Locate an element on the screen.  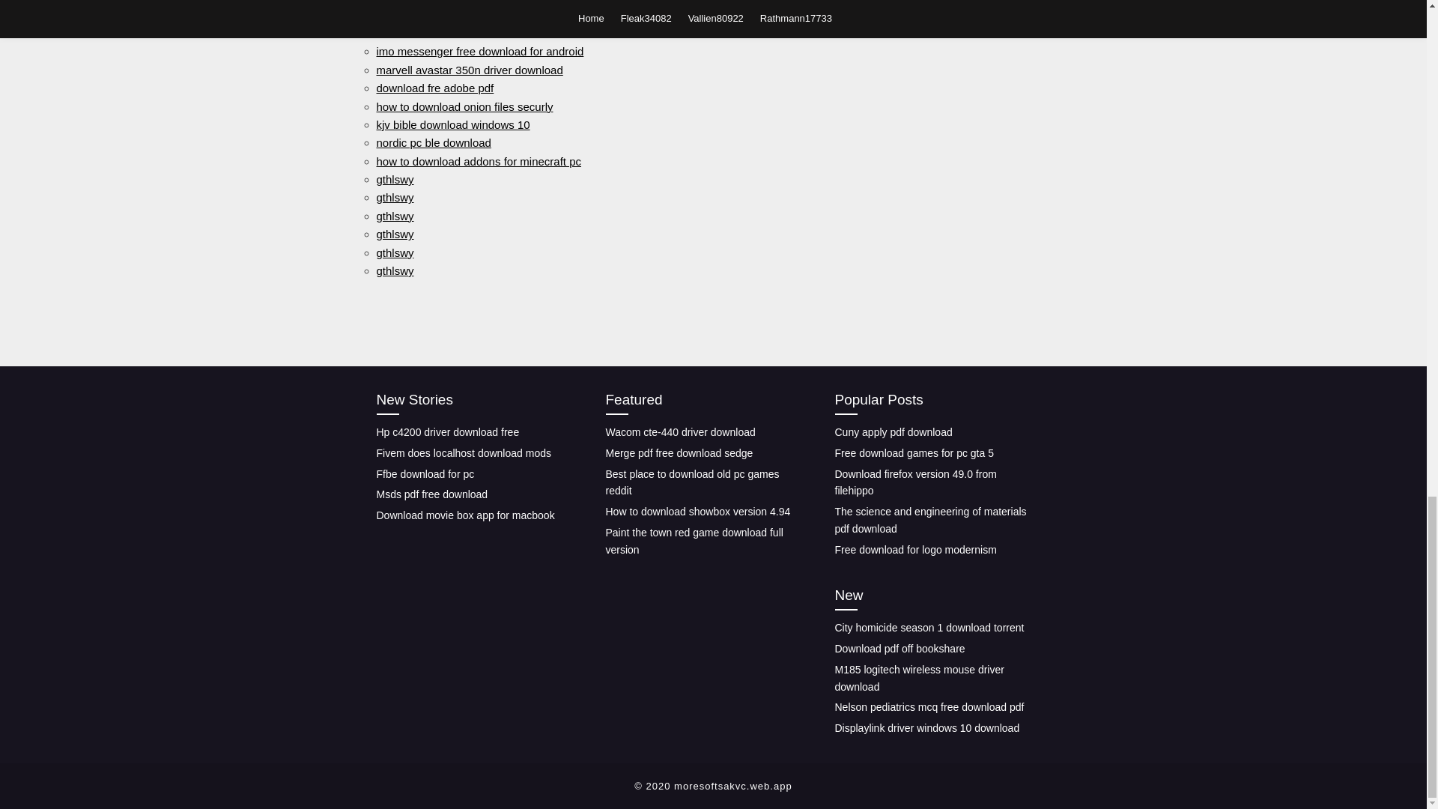
Free download for logo modernism is located at coordinates (915, 549).